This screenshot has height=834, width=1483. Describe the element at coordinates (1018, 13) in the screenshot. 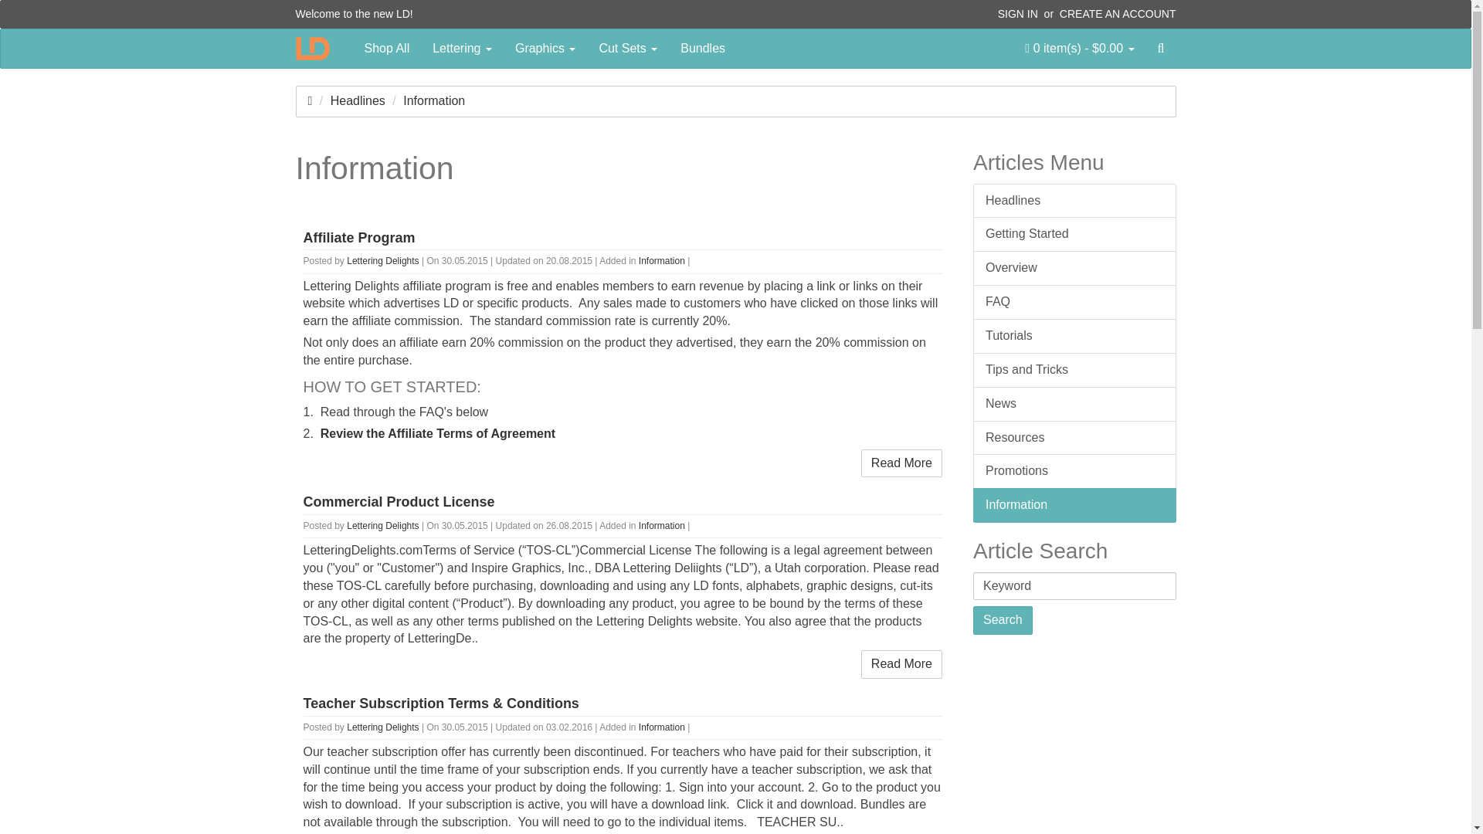

I see `SIGN IN` at that location.